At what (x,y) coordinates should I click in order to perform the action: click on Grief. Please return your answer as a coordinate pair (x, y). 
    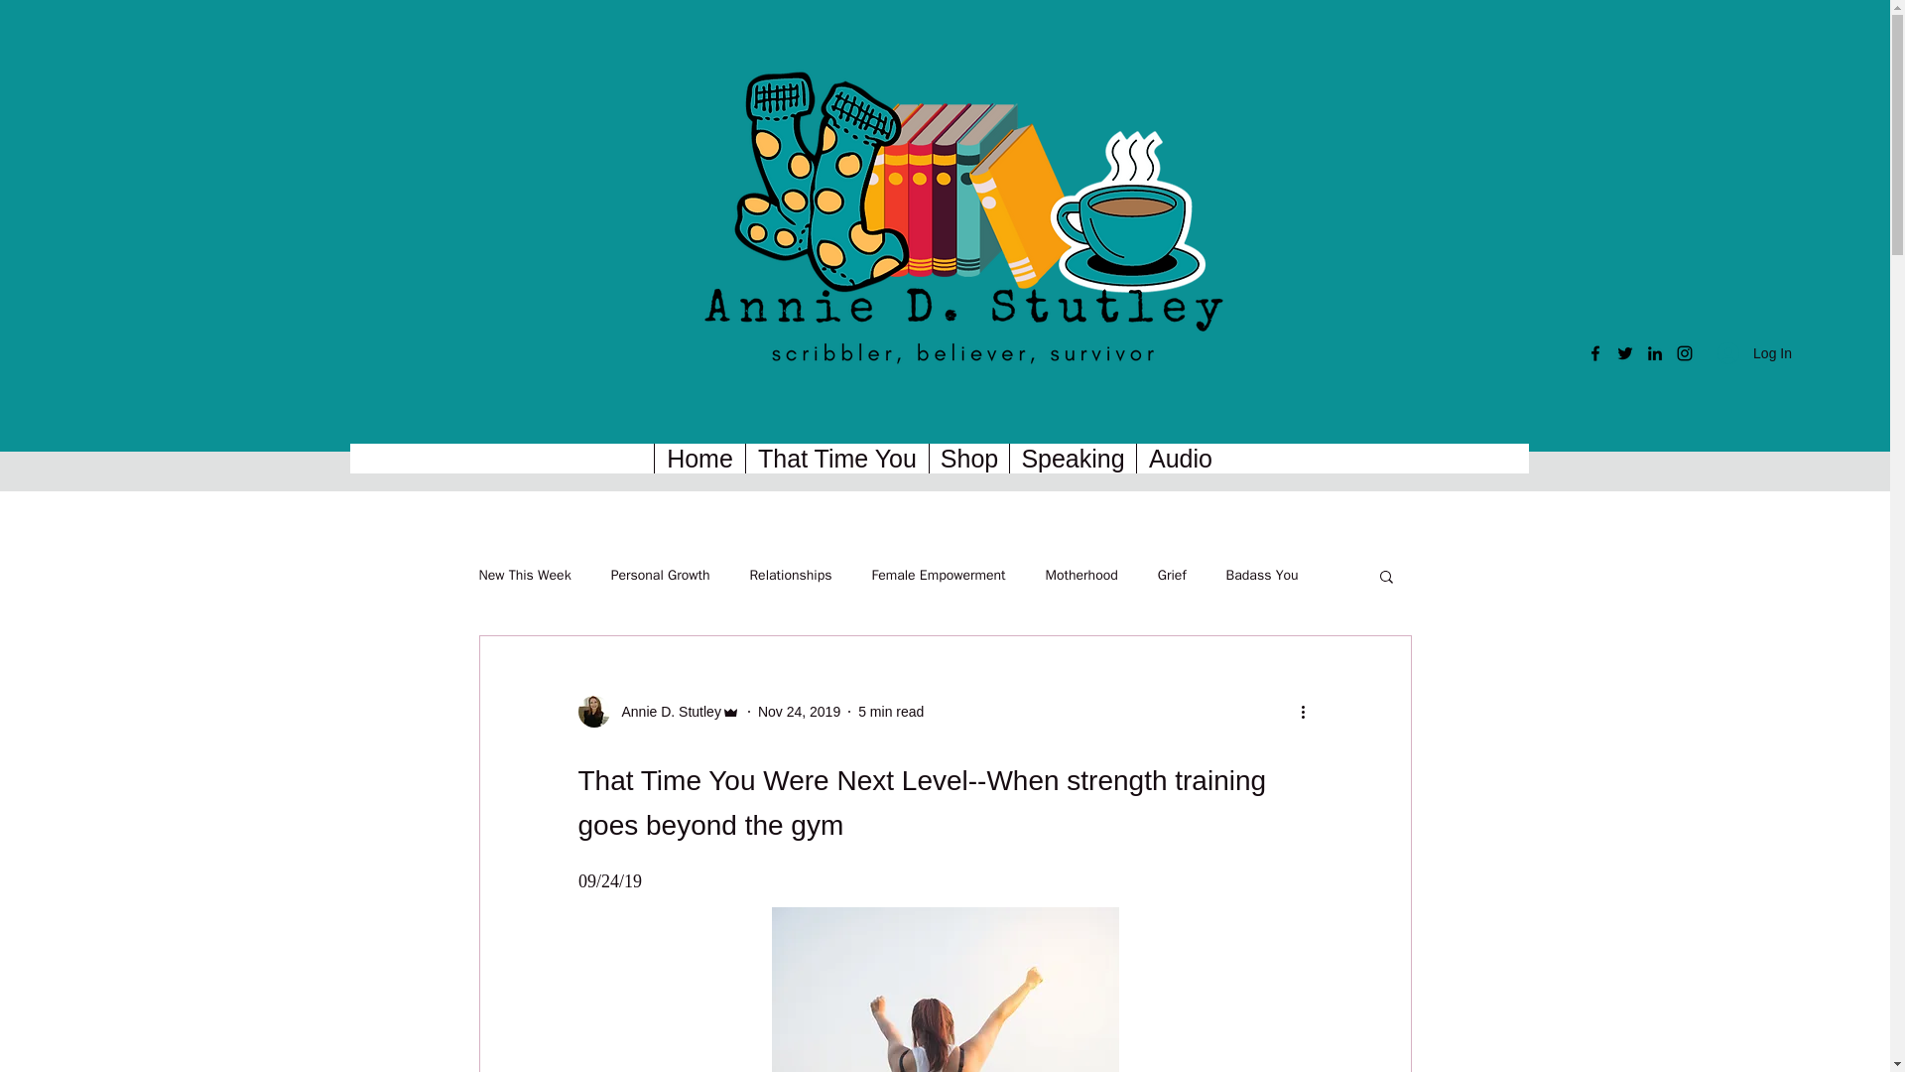
    Looking at the image, I should click on (1173, 576).